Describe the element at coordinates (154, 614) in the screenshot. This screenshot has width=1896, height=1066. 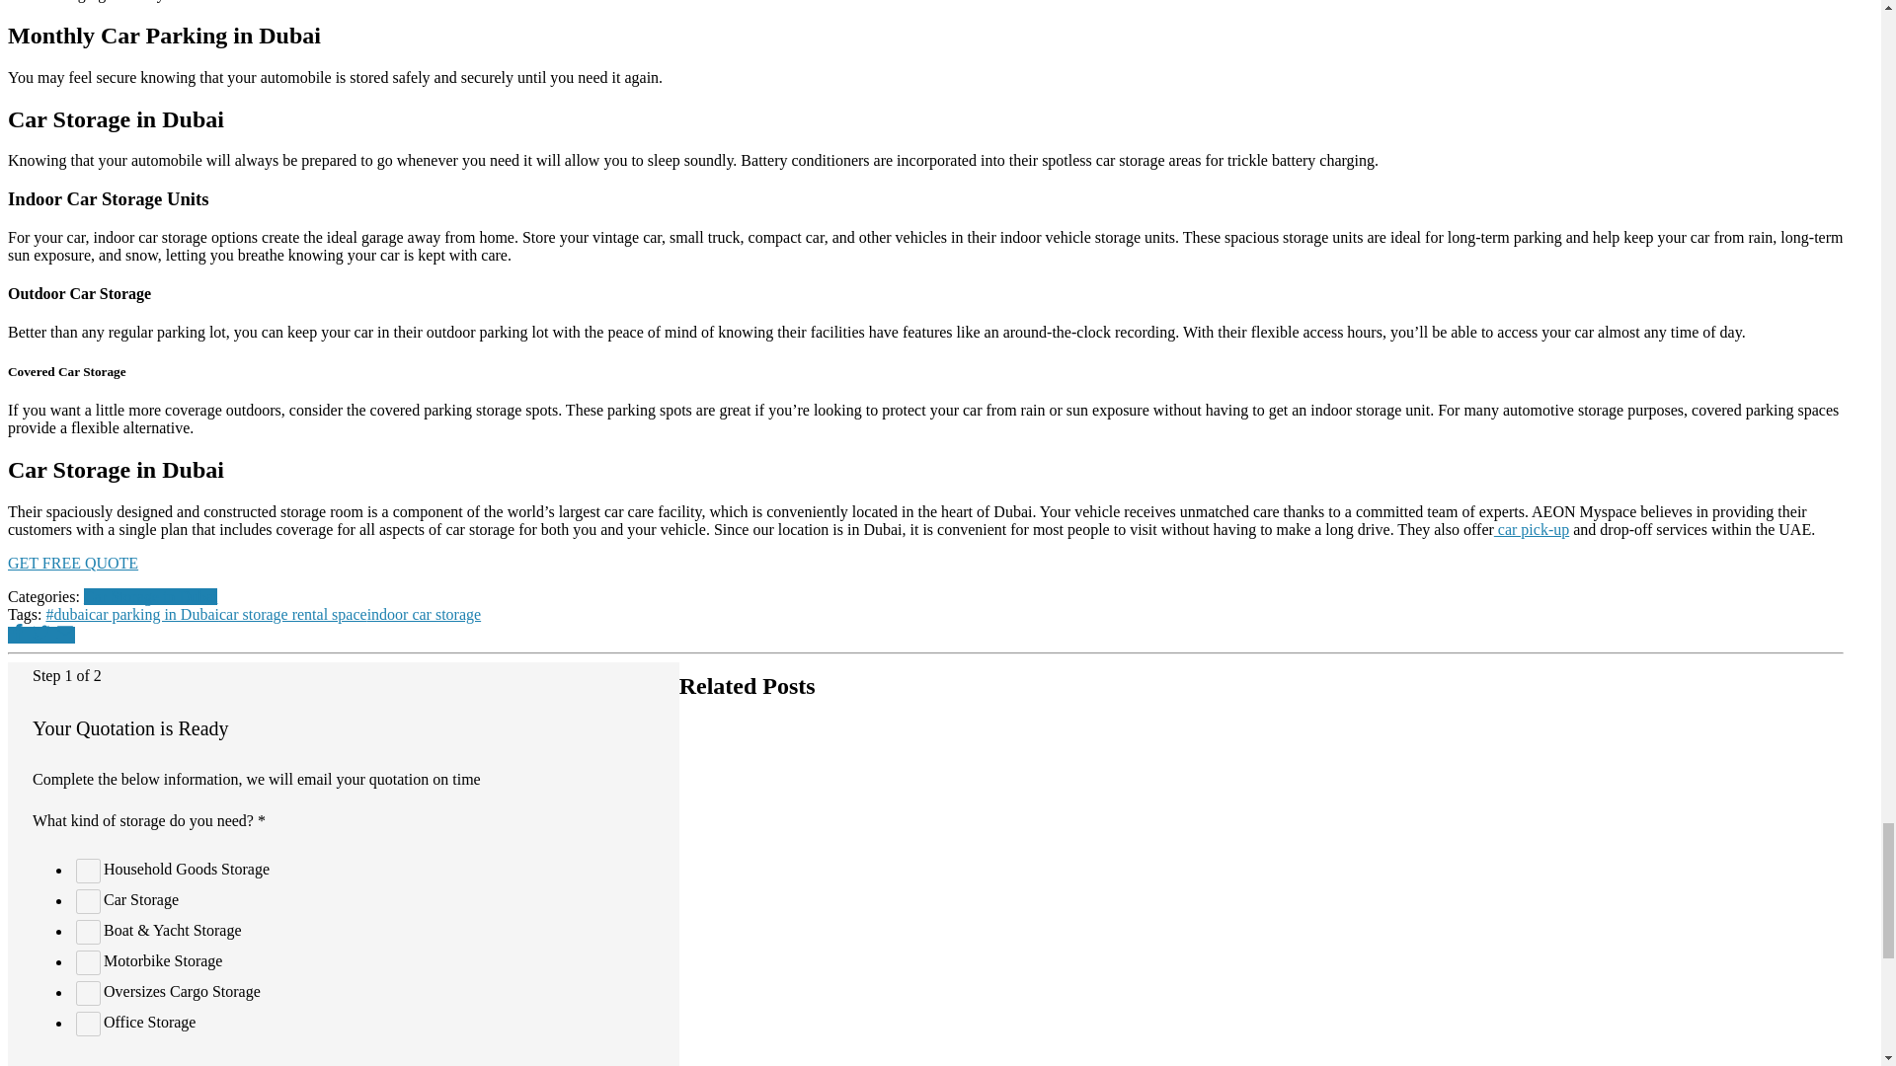
I see `car parking in Dubai` at that location.